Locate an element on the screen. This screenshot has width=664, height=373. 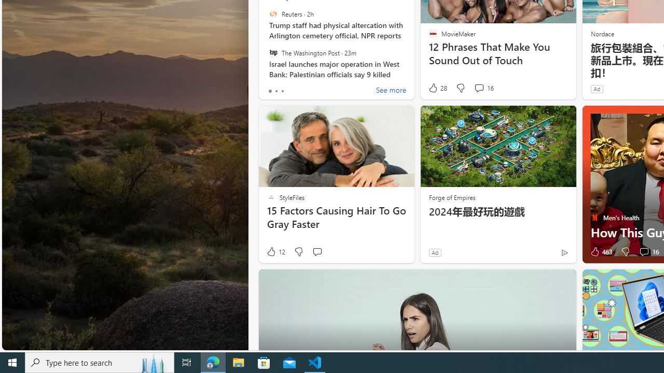
Reuters is located at coordinates (273, 14).